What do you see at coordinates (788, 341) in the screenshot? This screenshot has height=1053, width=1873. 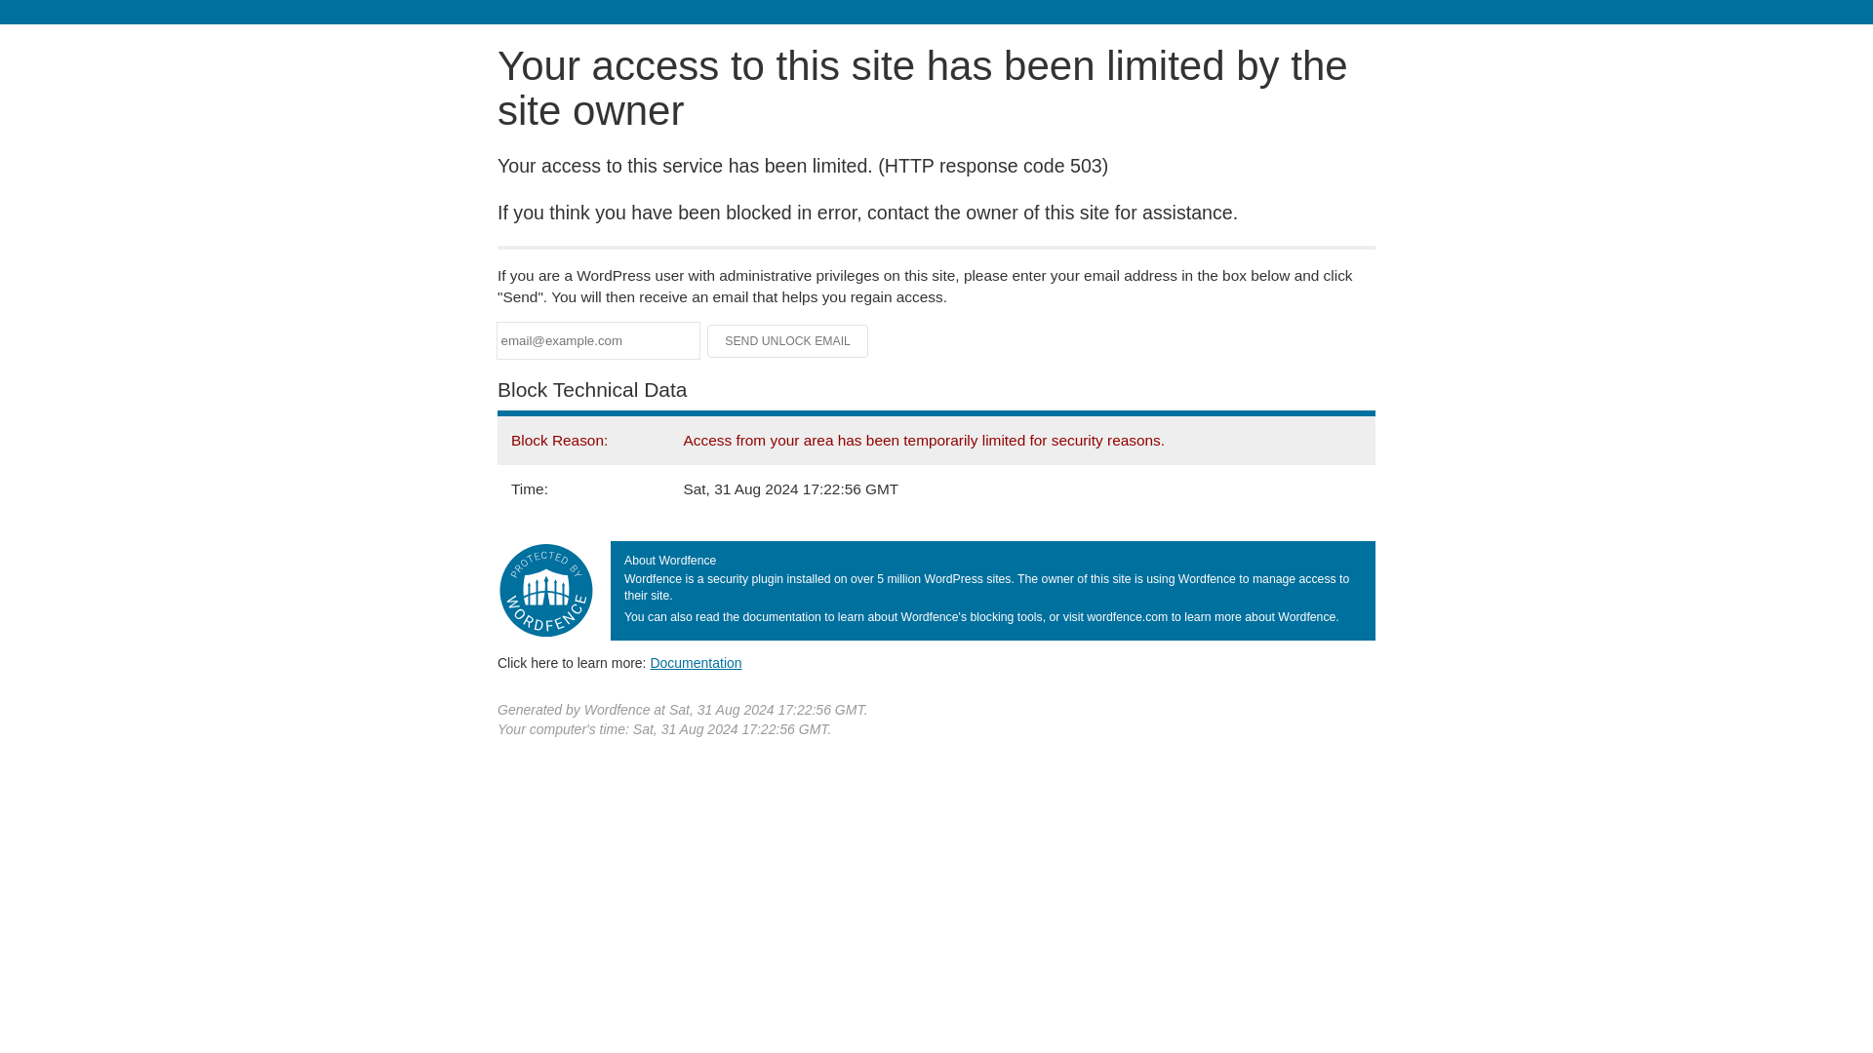 I see `Send Unlock Email` at bounding box center [788, 341].